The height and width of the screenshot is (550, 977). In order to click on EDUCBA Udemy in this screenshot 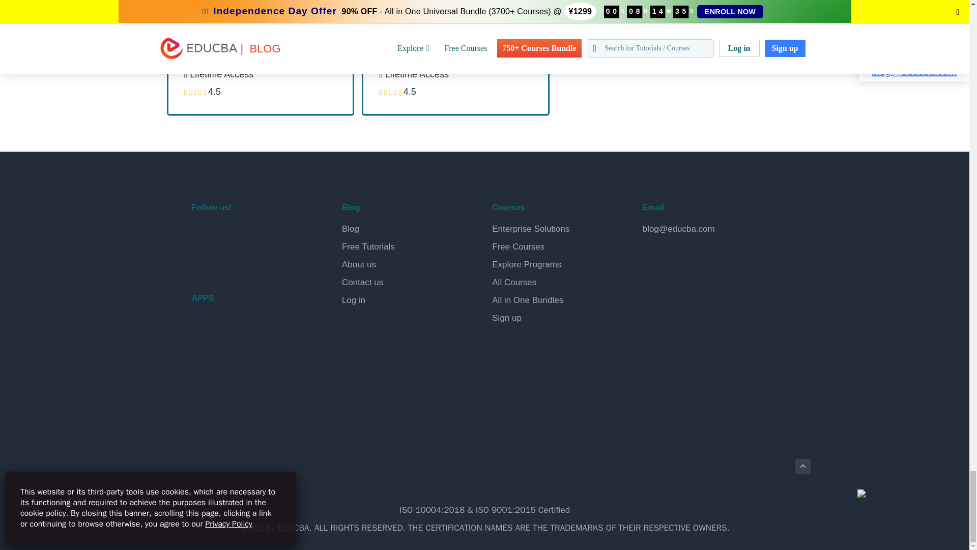, I will do `click(249, 261)`.